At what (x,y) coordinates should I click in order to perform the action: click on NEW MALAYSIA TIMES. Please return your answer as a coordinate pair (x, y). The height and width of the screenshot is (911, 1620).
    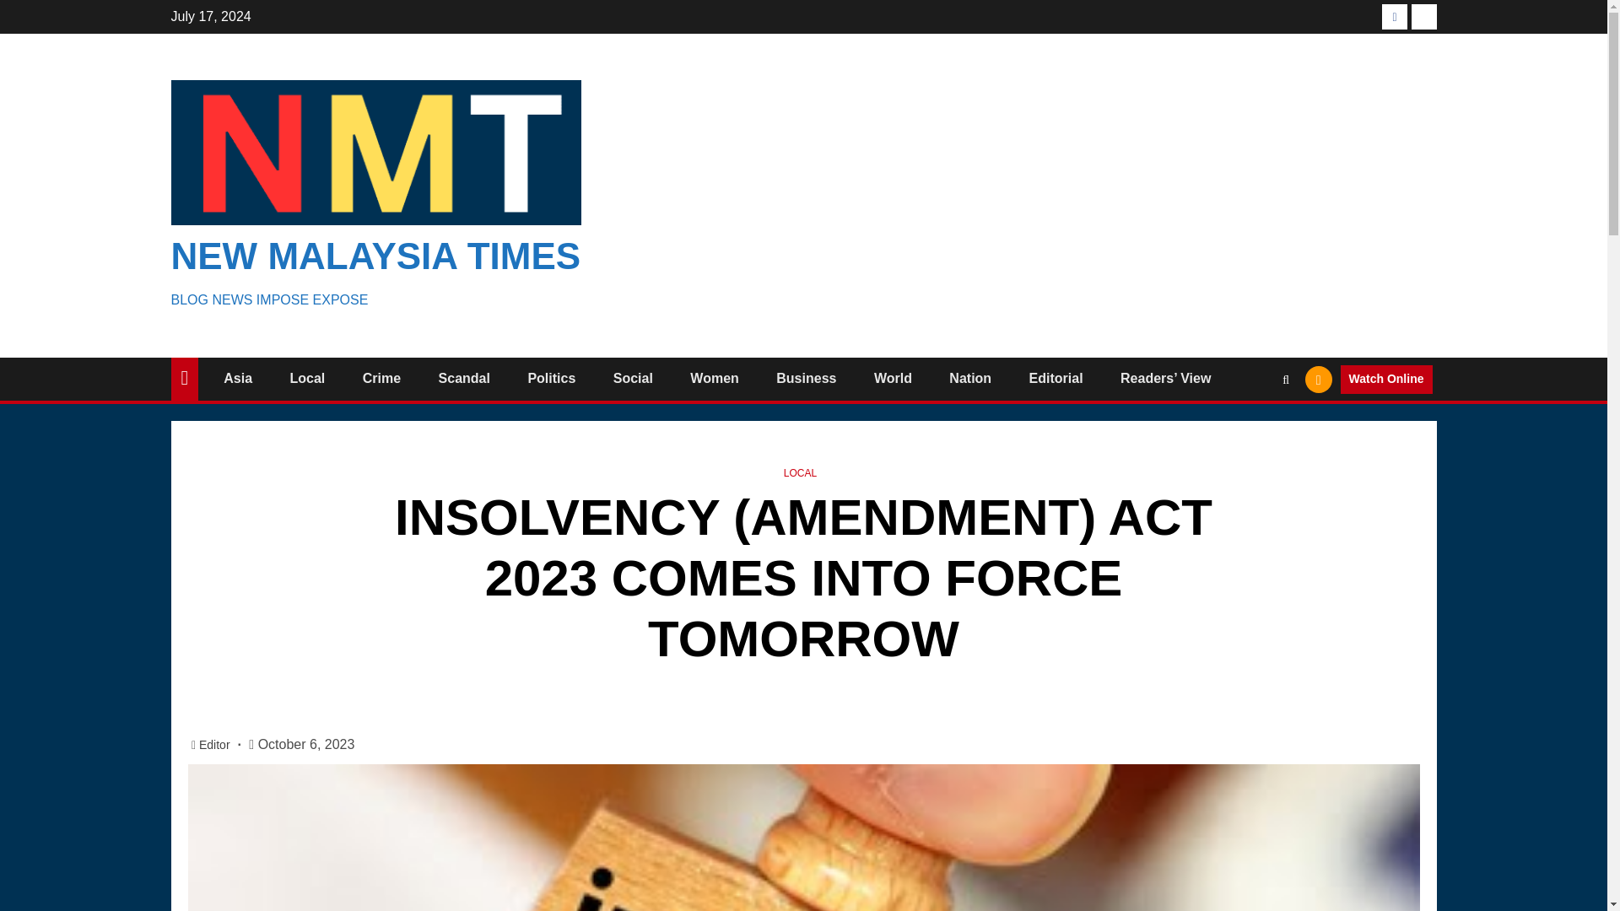
    Looking at the image, I should click on (375, 256).